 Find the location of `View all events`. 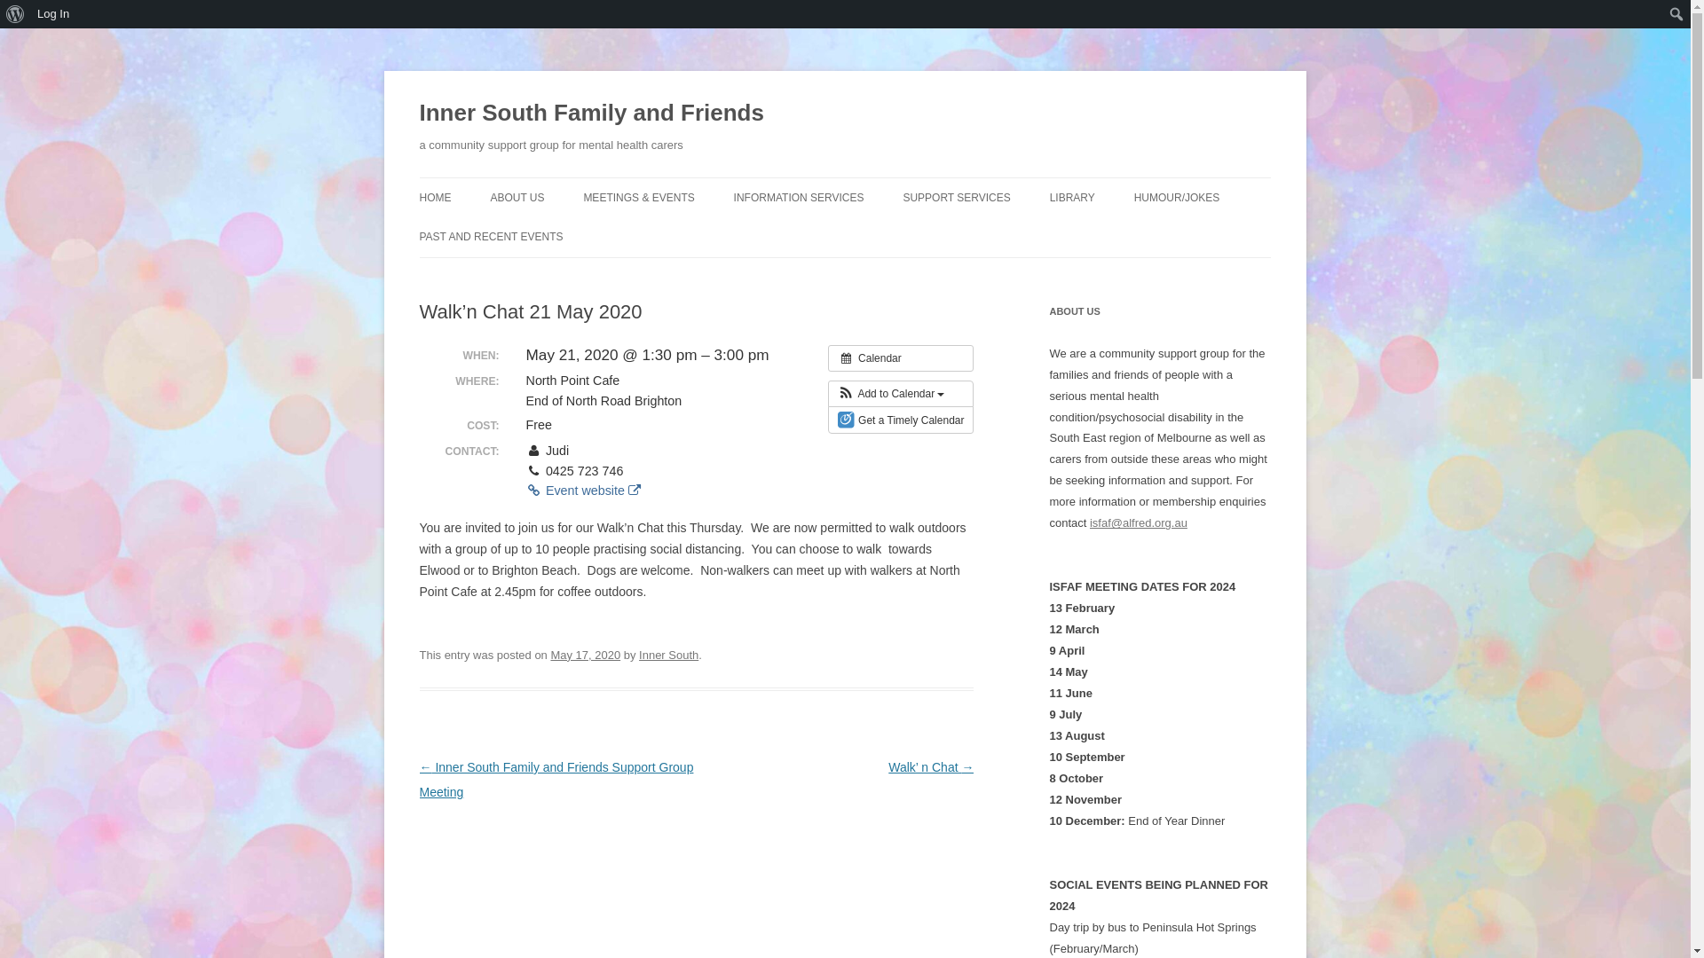

View all events is located at coordinates (902, 358).